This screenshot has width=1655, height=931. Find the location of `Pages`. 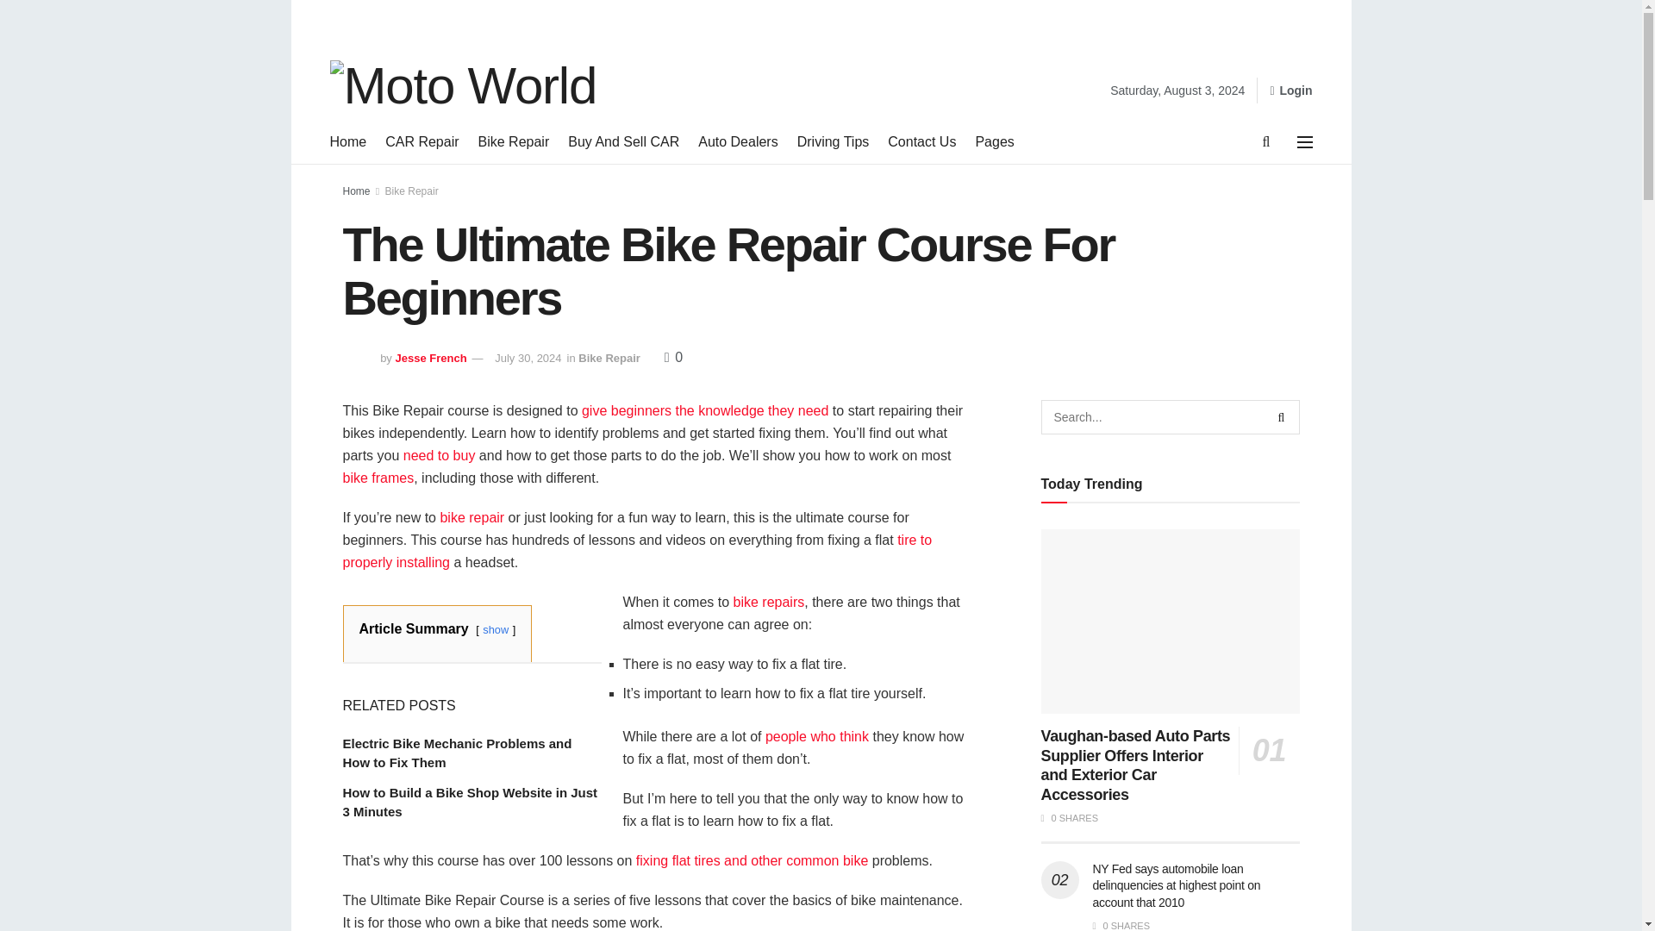

Pages is located at coordinates (993, 142).